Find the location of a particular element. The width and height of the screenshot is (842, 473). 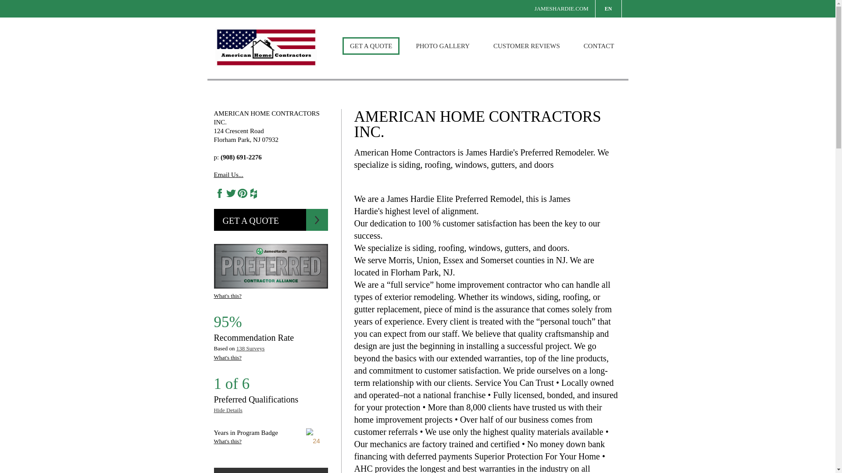

GET A QUOTE is located at coordinates (271, 220).